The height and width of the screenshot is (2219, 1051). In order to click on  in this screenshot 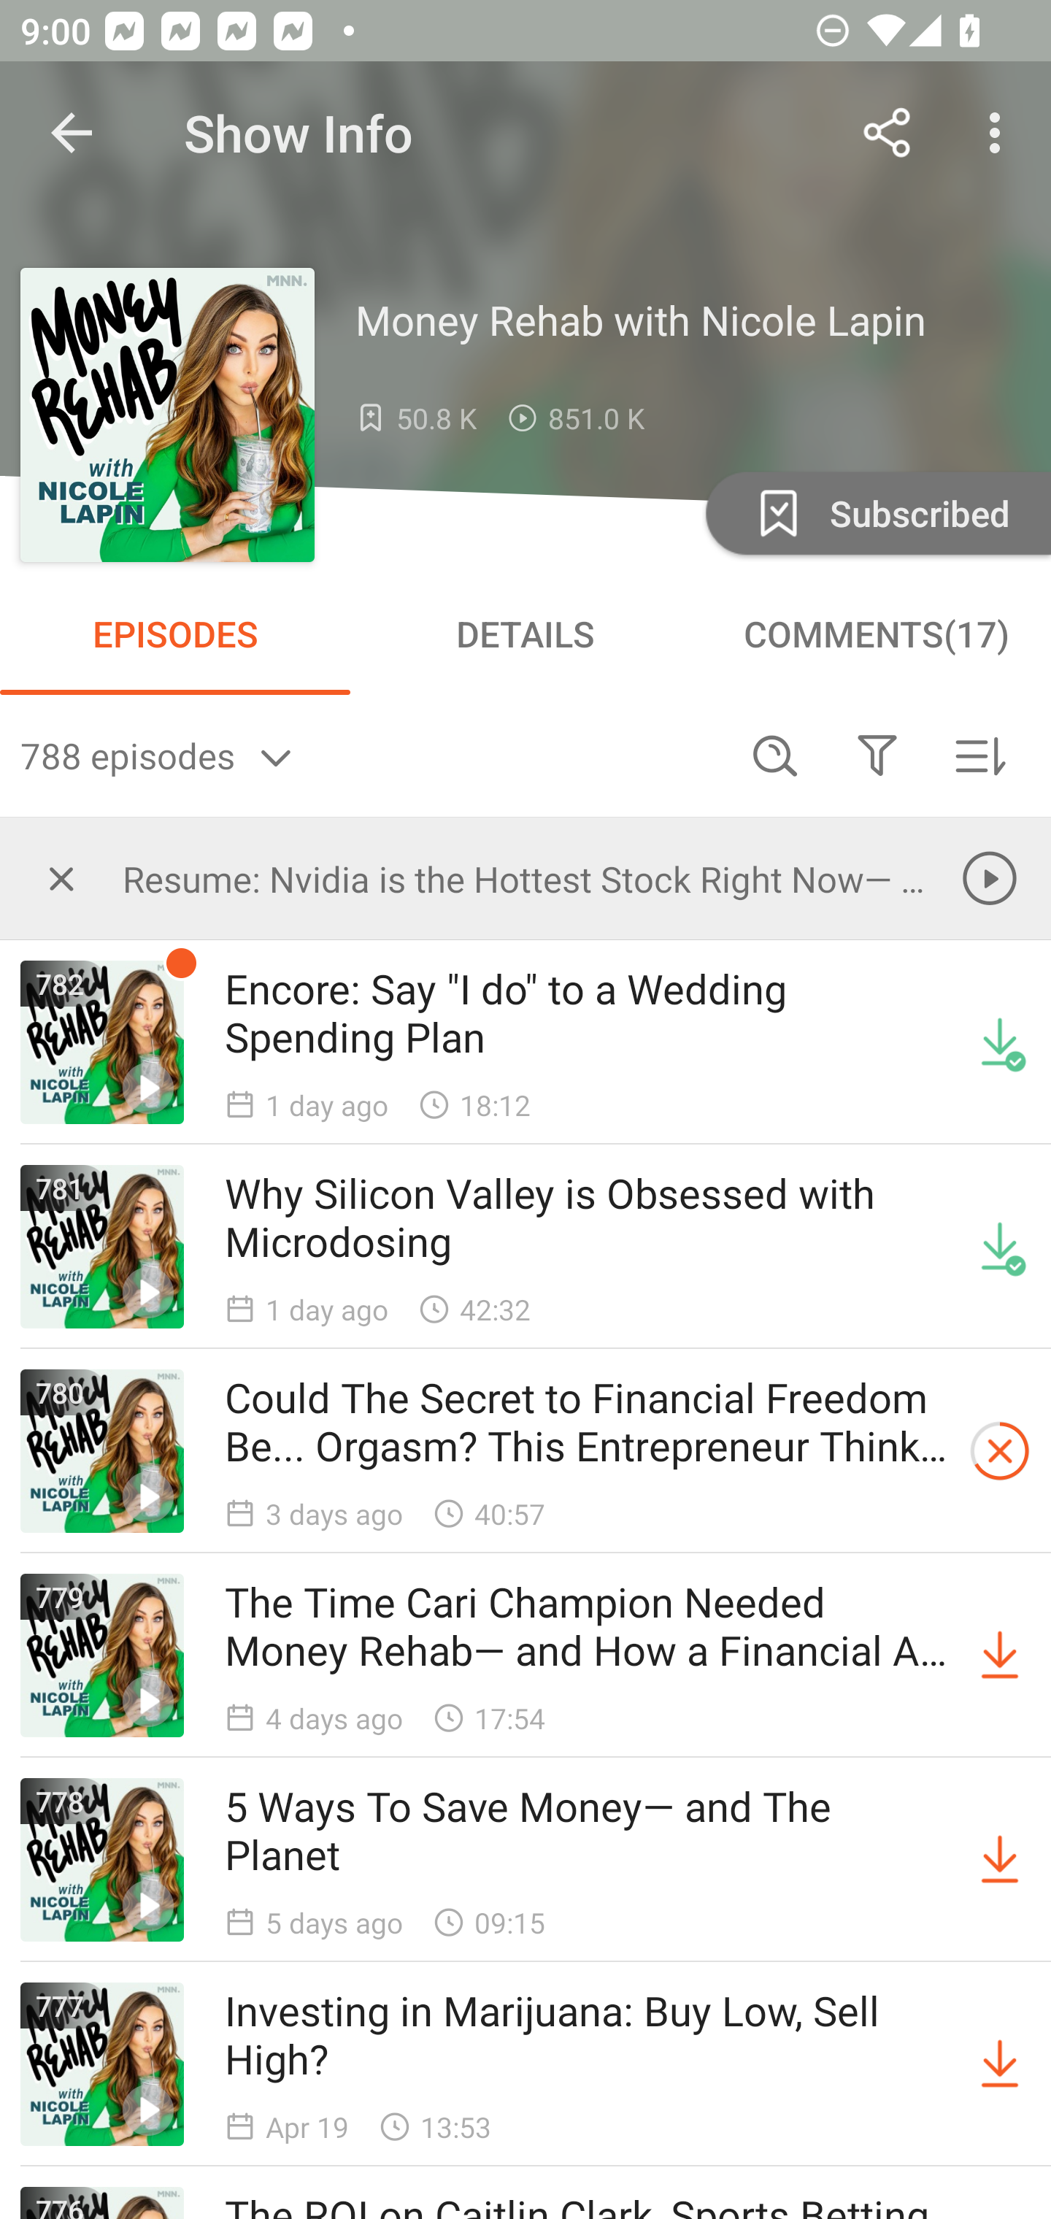, I will do `click(877, 755)`.